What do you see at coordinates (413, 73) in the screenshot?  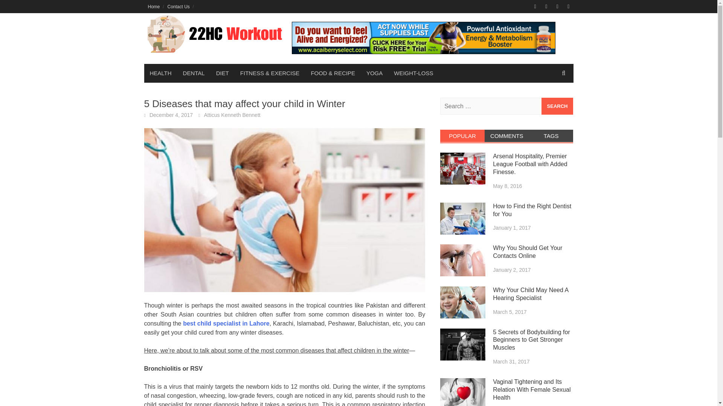 I see `WEIGHT-LOSS` at bounding box center [413, 73].